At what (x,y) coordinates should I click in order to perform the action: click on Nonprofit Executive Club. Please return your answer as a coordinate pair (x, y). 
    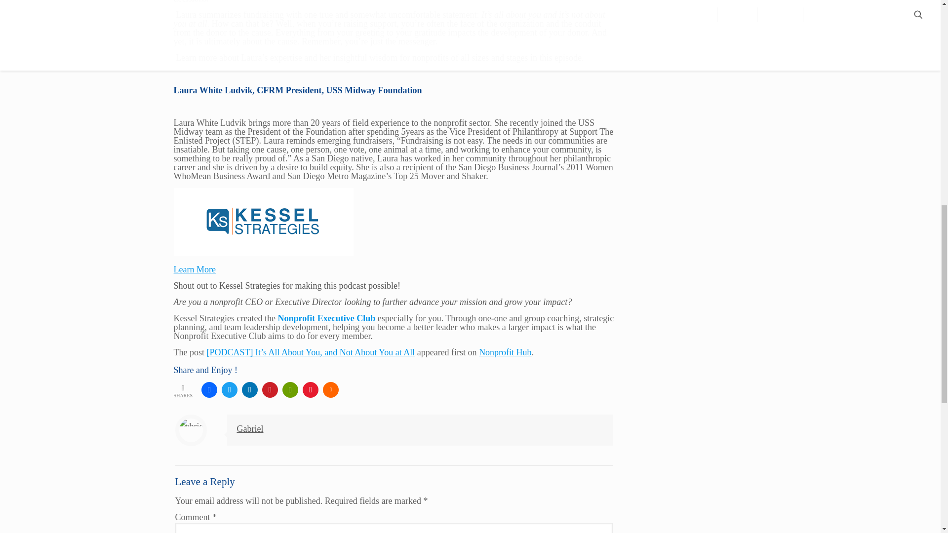
    Looking at the image, I should click on (326, 318).